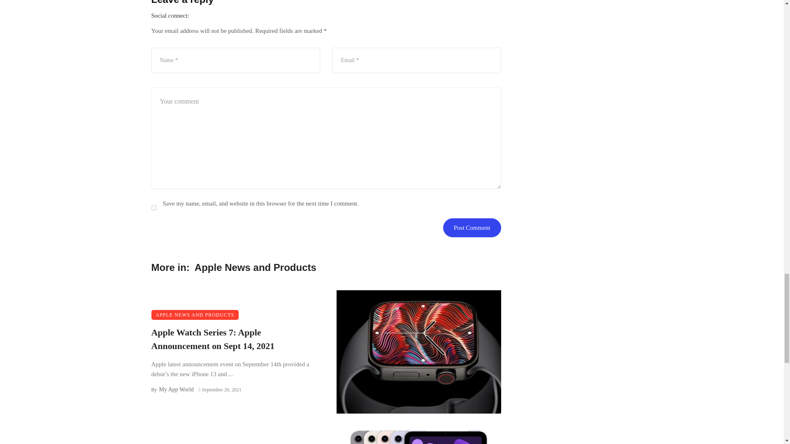 The height and width of the screenshot is (444, 790). Describe the element at coordinates (154, 207) in the screenshot. I see `yes` at that location.